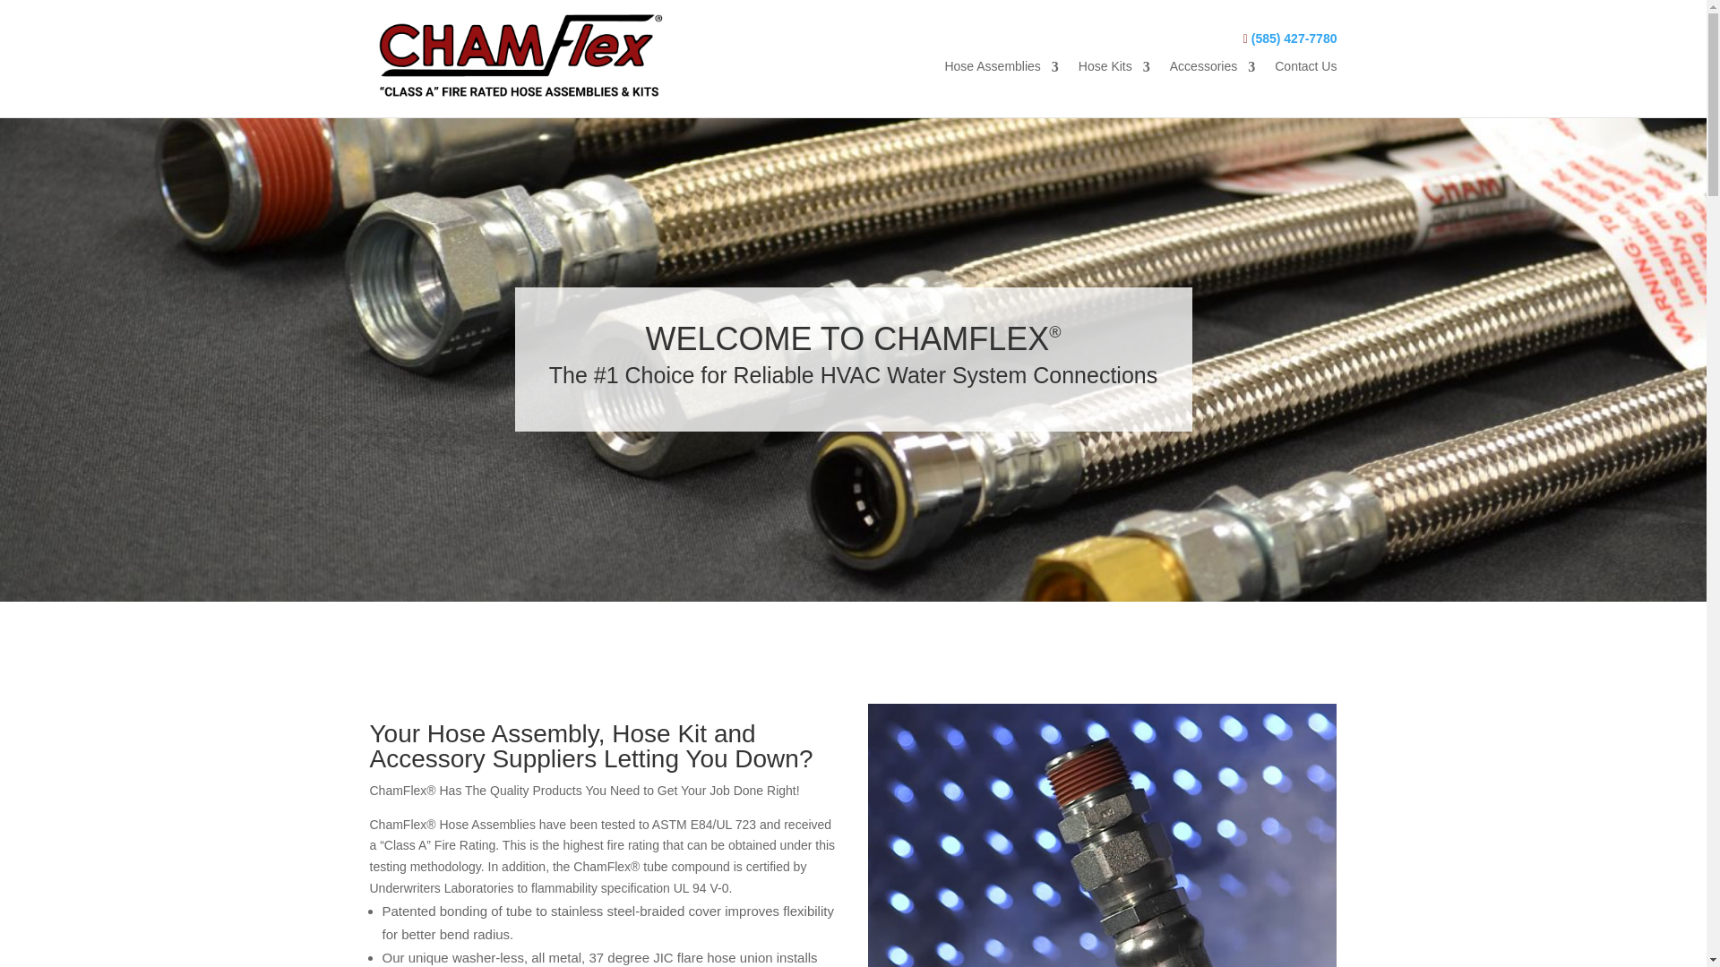 The height and width of the screenshot is (967, 1720). What do you see at coordinates (520, 56) in the screenshot?
I see `chamflex-logo-tag` at bounding box center [520, 56].